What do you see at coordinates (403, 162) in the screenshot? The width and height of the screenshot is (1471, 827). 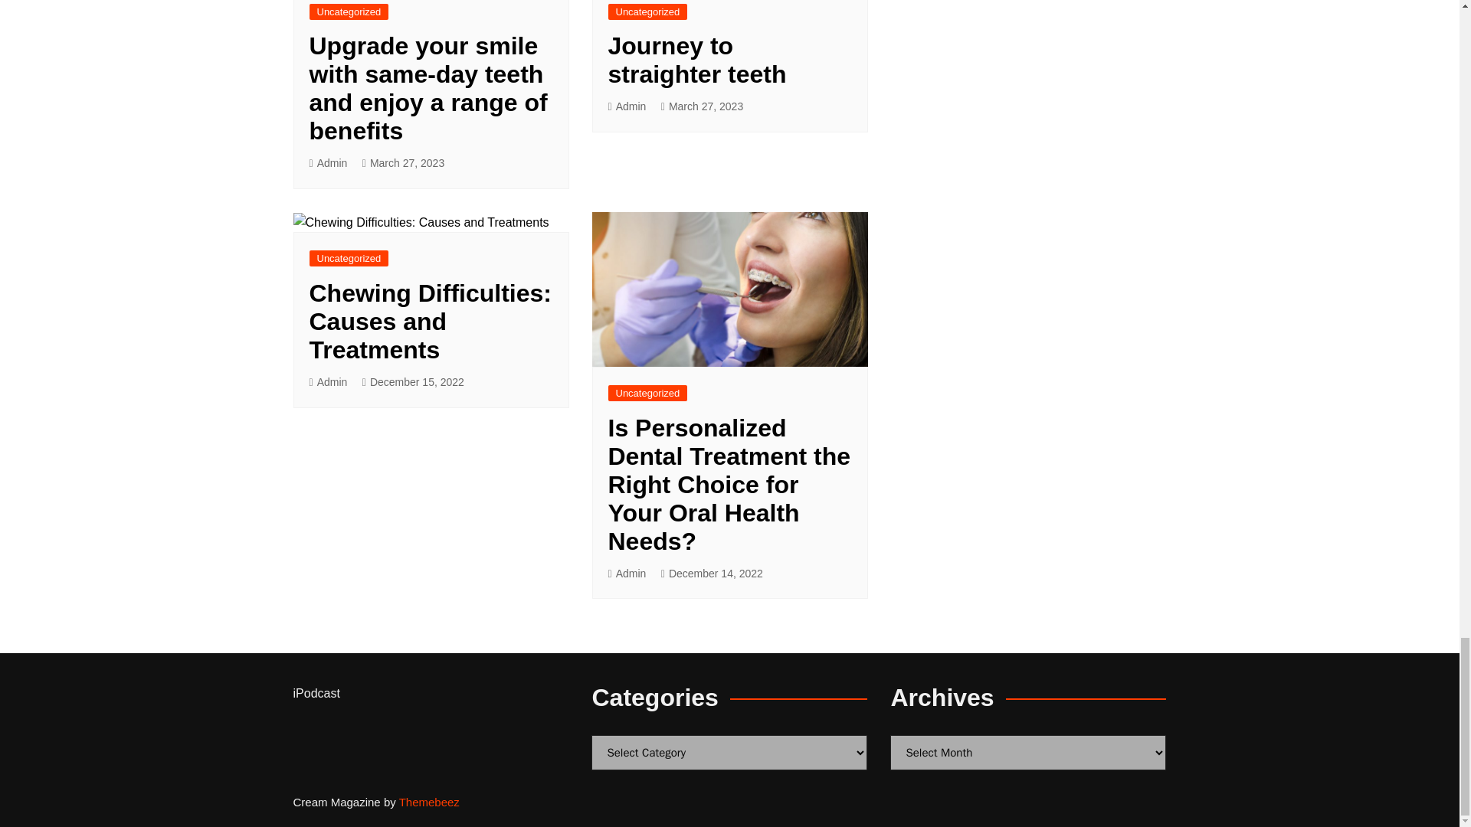 I see `March 27, 2023` at bounding box center [403, 162].